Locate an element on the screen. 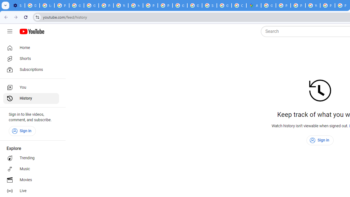 This screenshot has height=197, width=350. Delete photos & videos - Computer - Google Photos Help is located at coordinates (32, 5).